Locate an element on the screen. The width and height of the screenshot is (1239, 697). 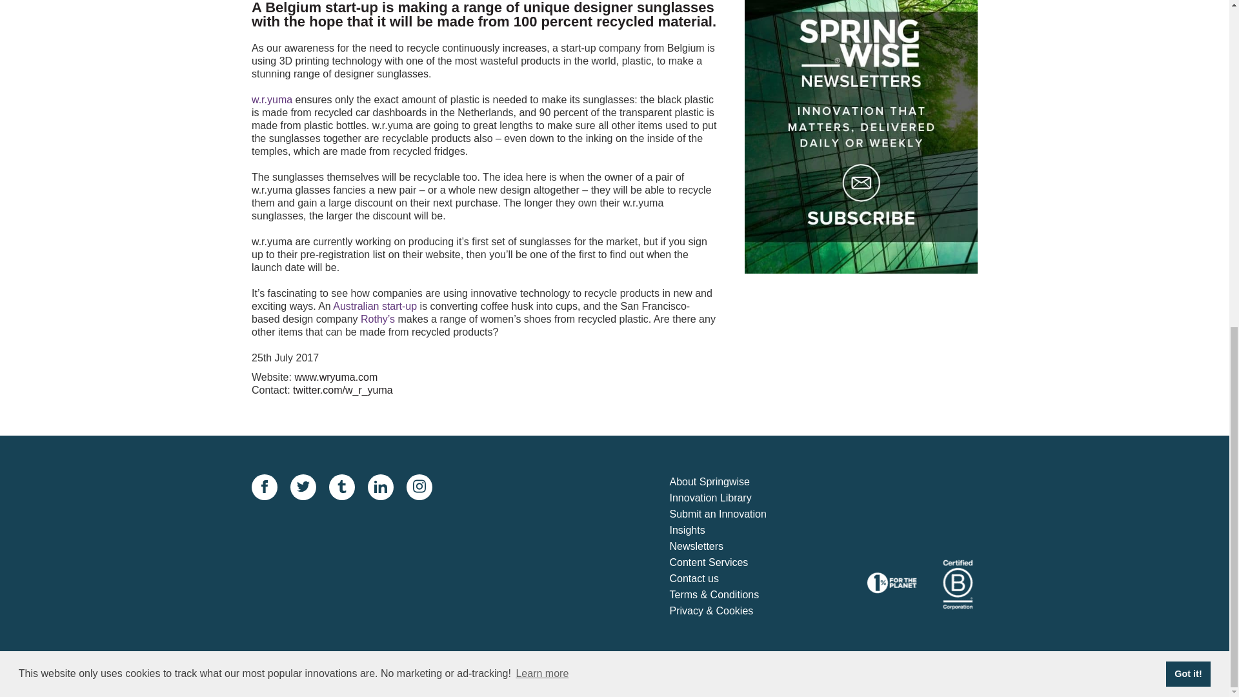
Insights is located at coordinates (729, 530).